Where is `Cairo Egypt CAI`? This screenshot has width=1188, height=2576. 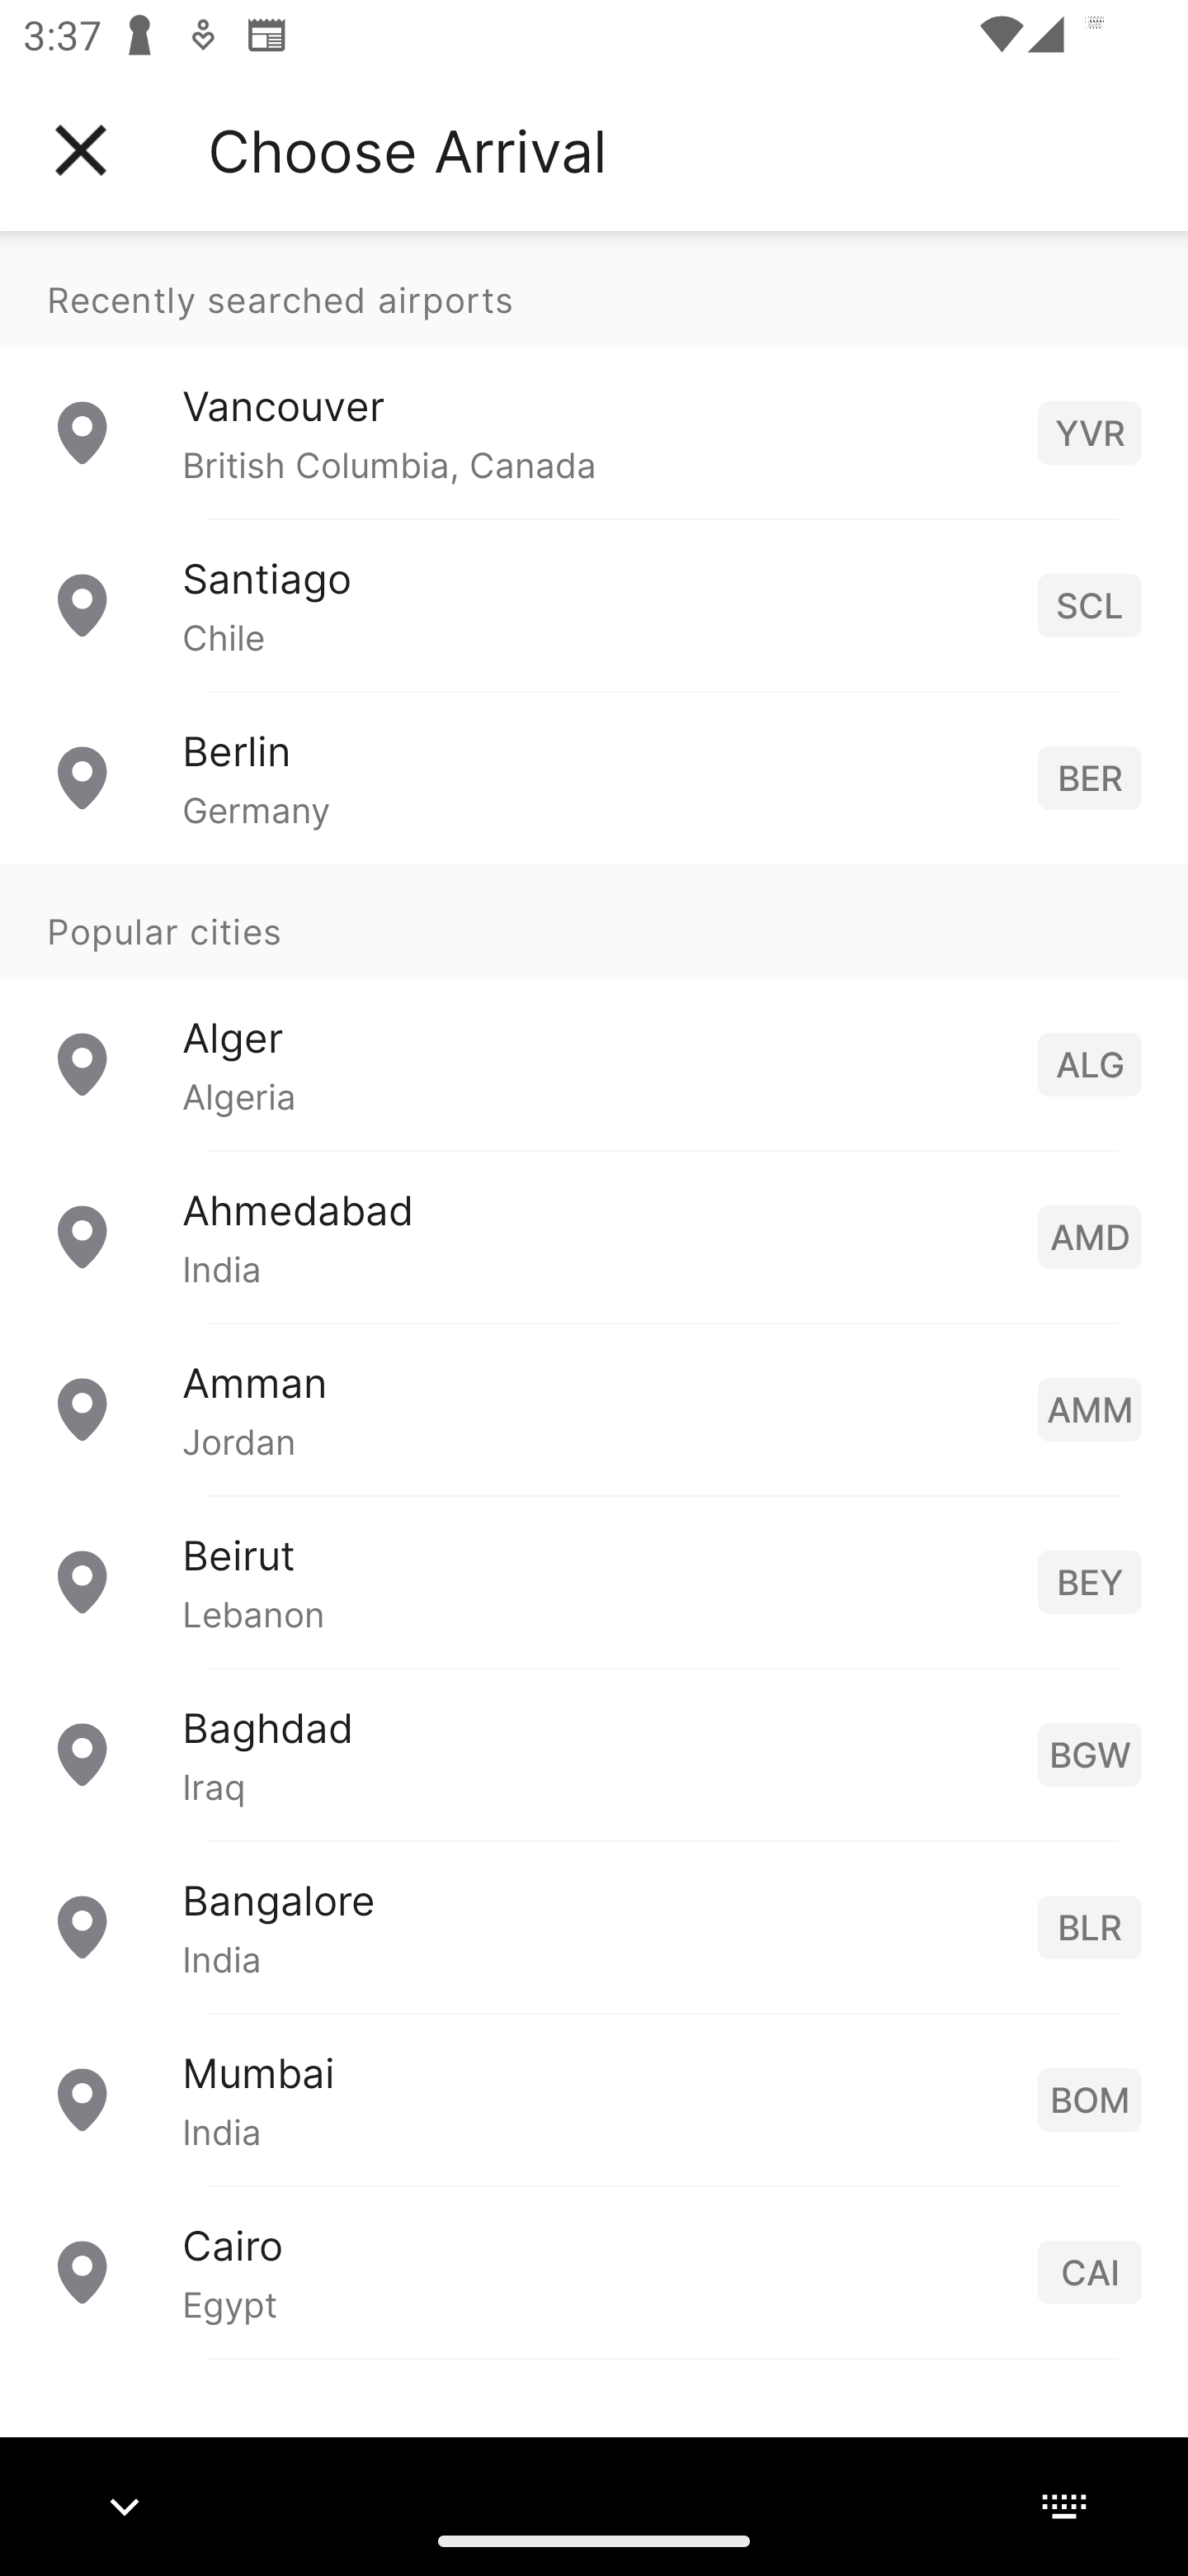 Cairo Egypt CAI is located at coordinates (594, 2271).